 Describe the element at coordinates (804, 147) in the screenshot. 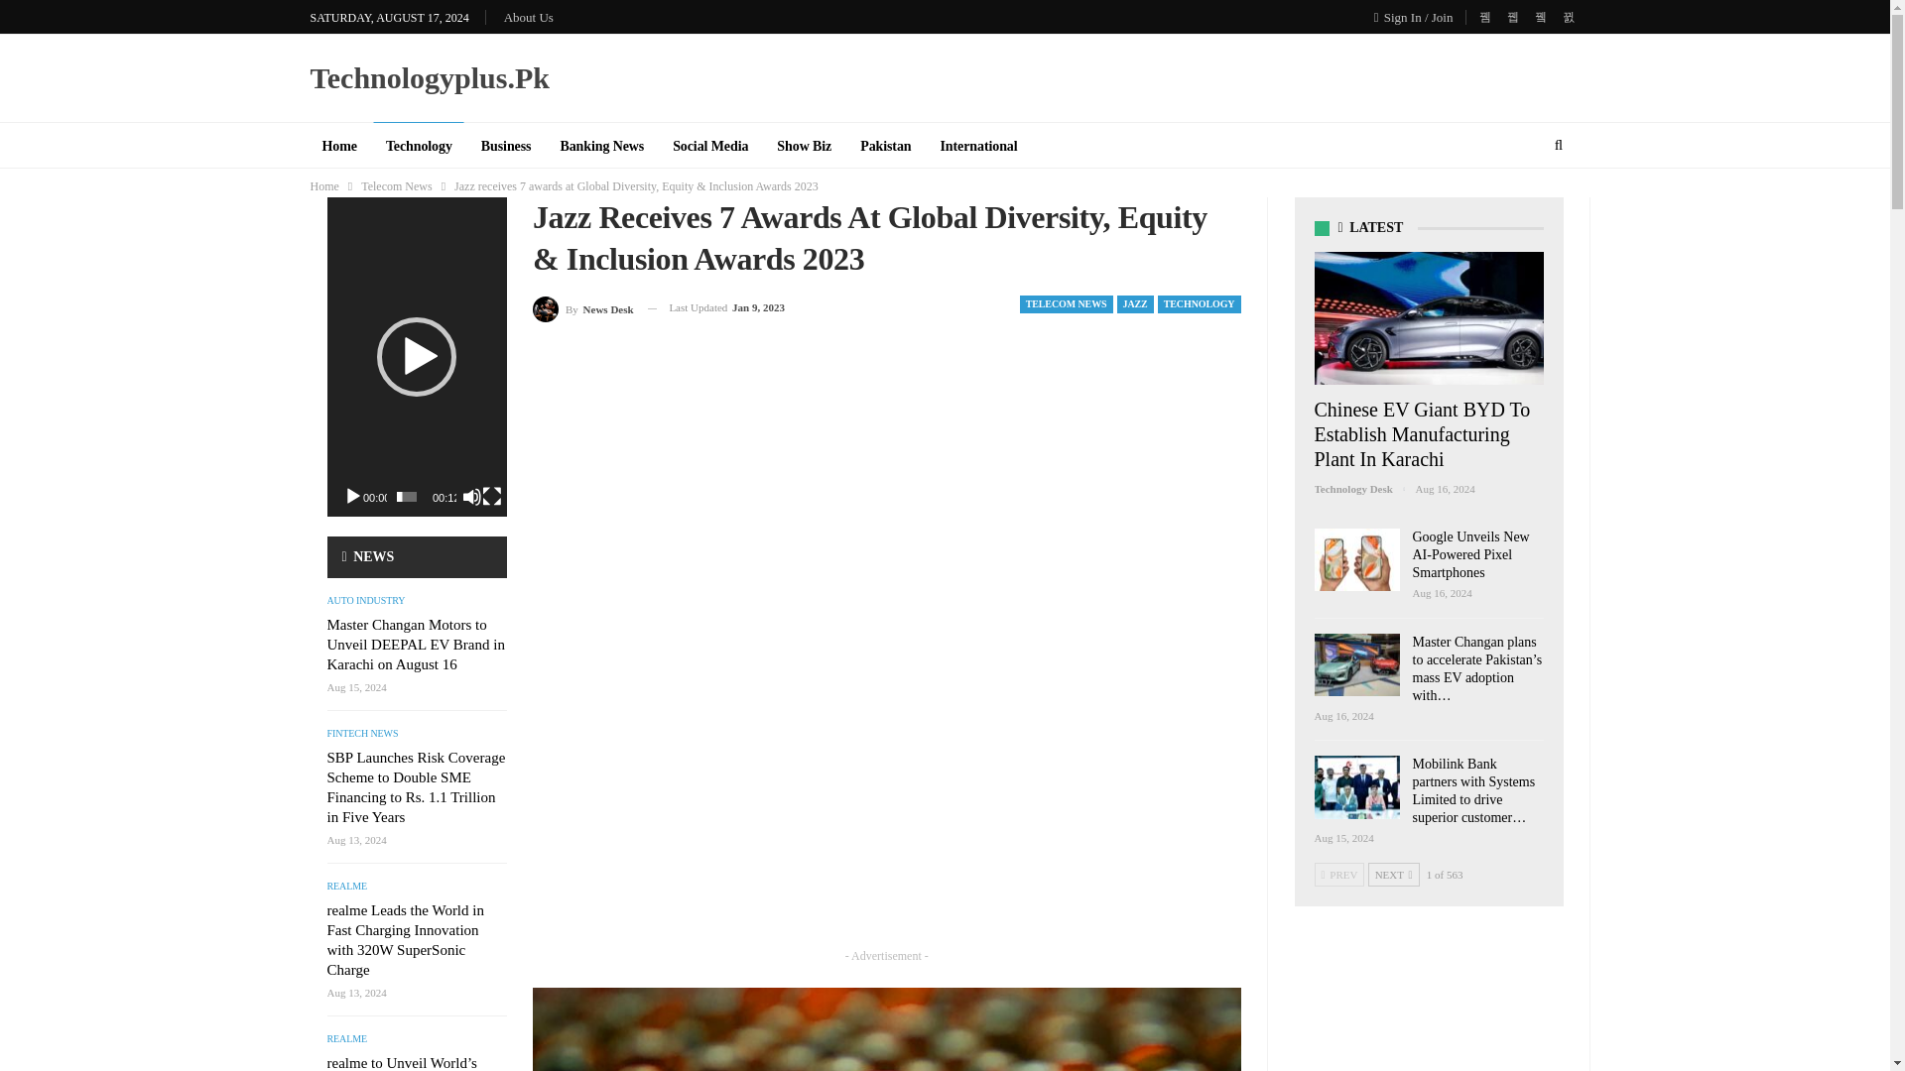

I see `Show Biz` at that location.